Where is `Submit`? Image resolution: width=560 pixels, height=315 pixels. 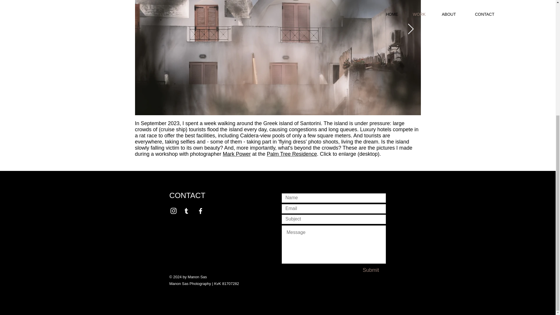
Submit is located at coordinates (370, 270).